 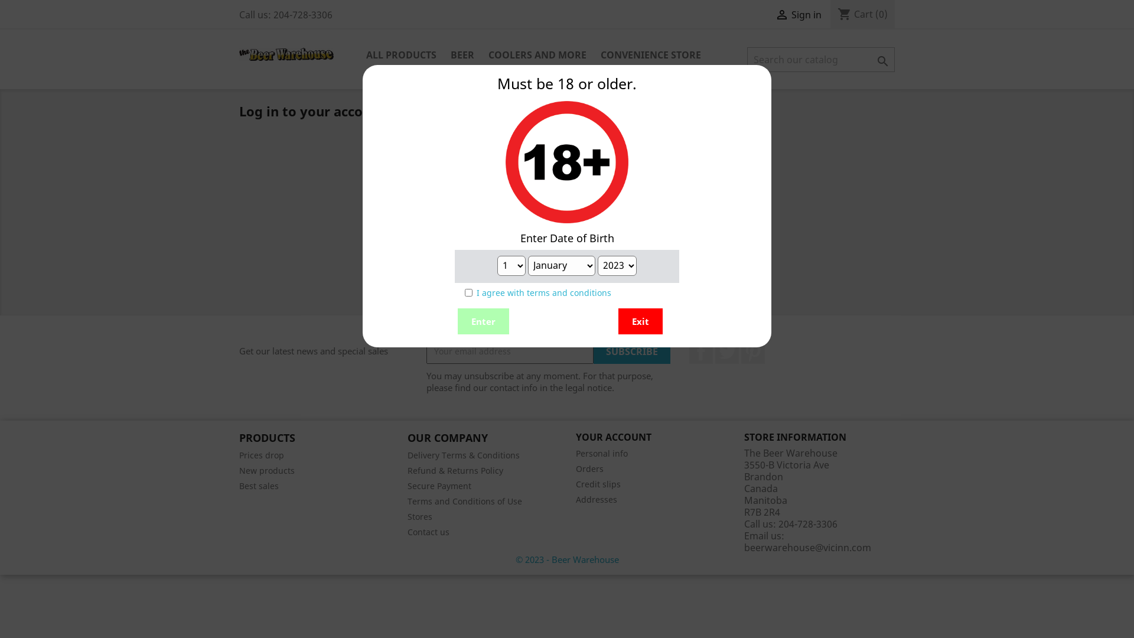 I want to click on SIGN IN, so click(x=567, y=248).